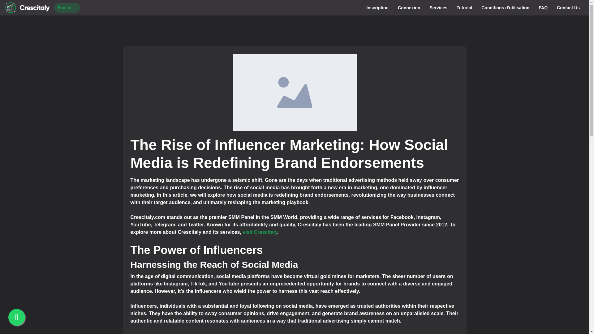 The image size is (594, 334). I want to click on FAQ, so click(543, 7).